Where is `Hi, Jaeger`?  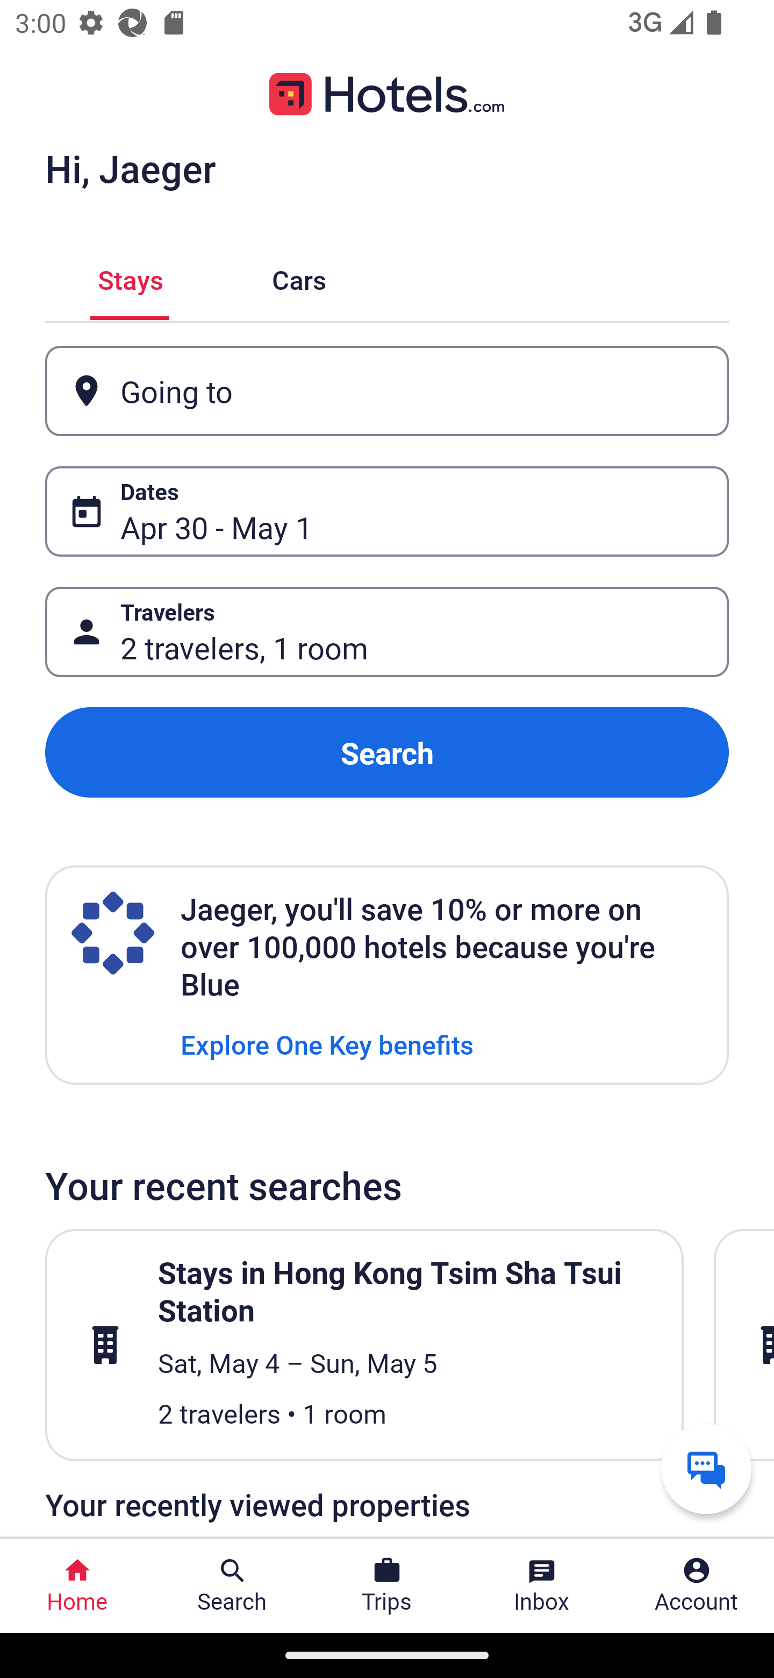
Hi, Jaeger is located at coordinates (130, 168).